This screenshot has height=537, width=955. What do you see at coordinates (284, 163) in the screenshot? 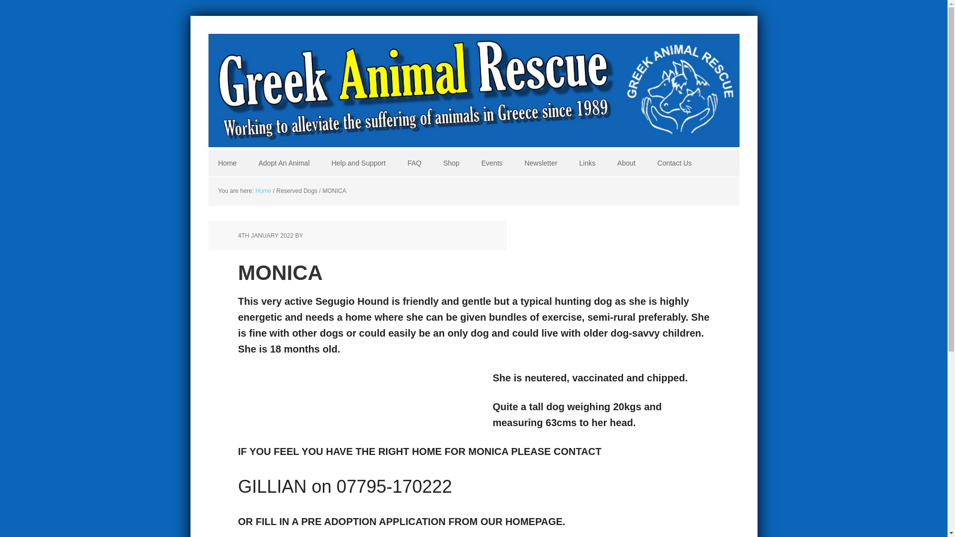
I see `Adopt An Animal` at bounding box center [284, 163].